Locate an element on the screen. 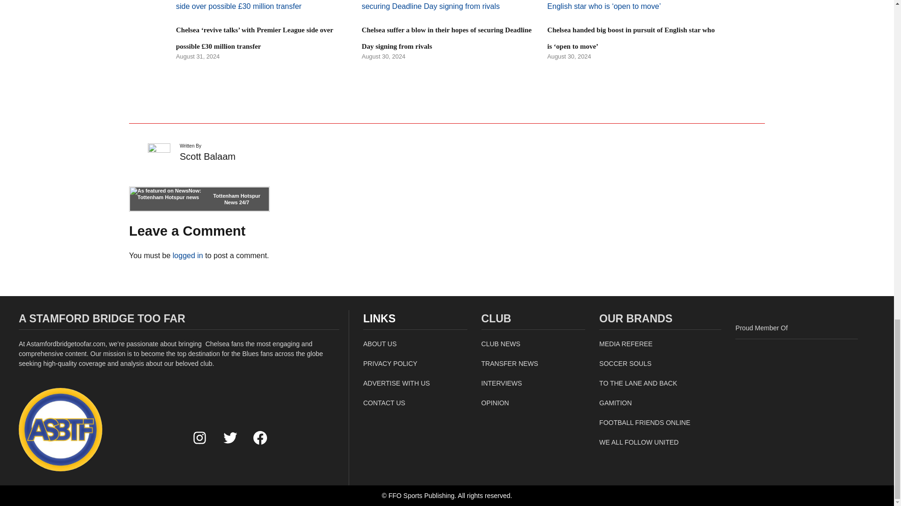 The width and height of the screenshot is (901, 506). Click here for more Tottenham Hotspur news from NewsNow is located at coordinates (199, 199).